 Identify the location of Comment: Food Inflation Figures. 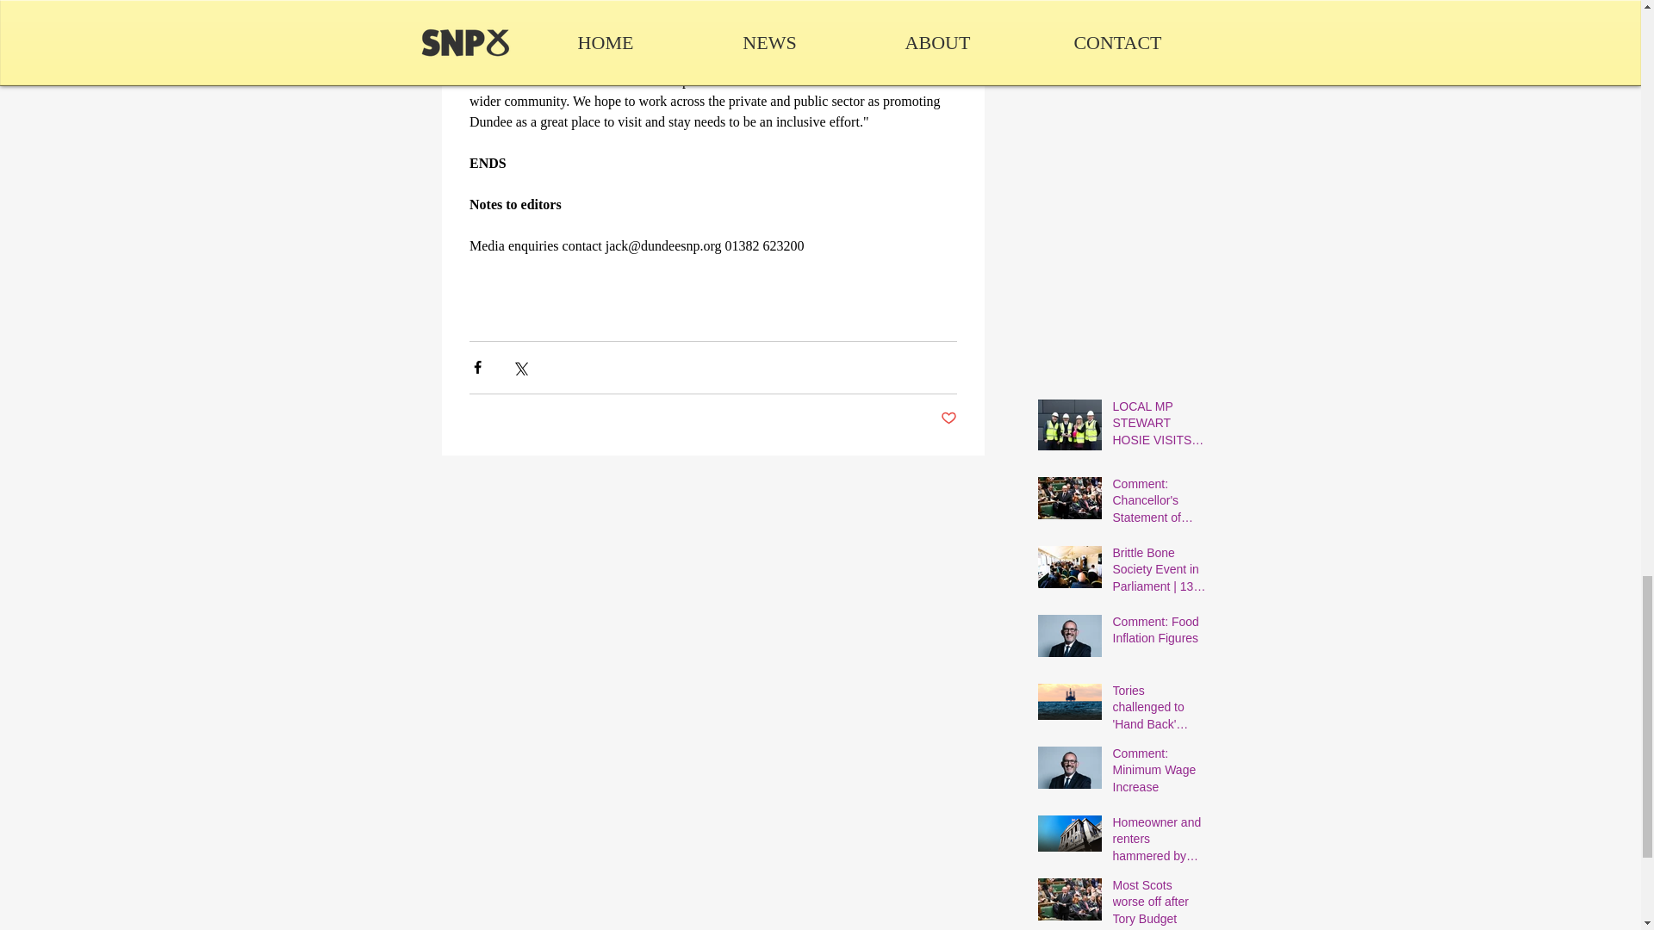
(1160, 634).